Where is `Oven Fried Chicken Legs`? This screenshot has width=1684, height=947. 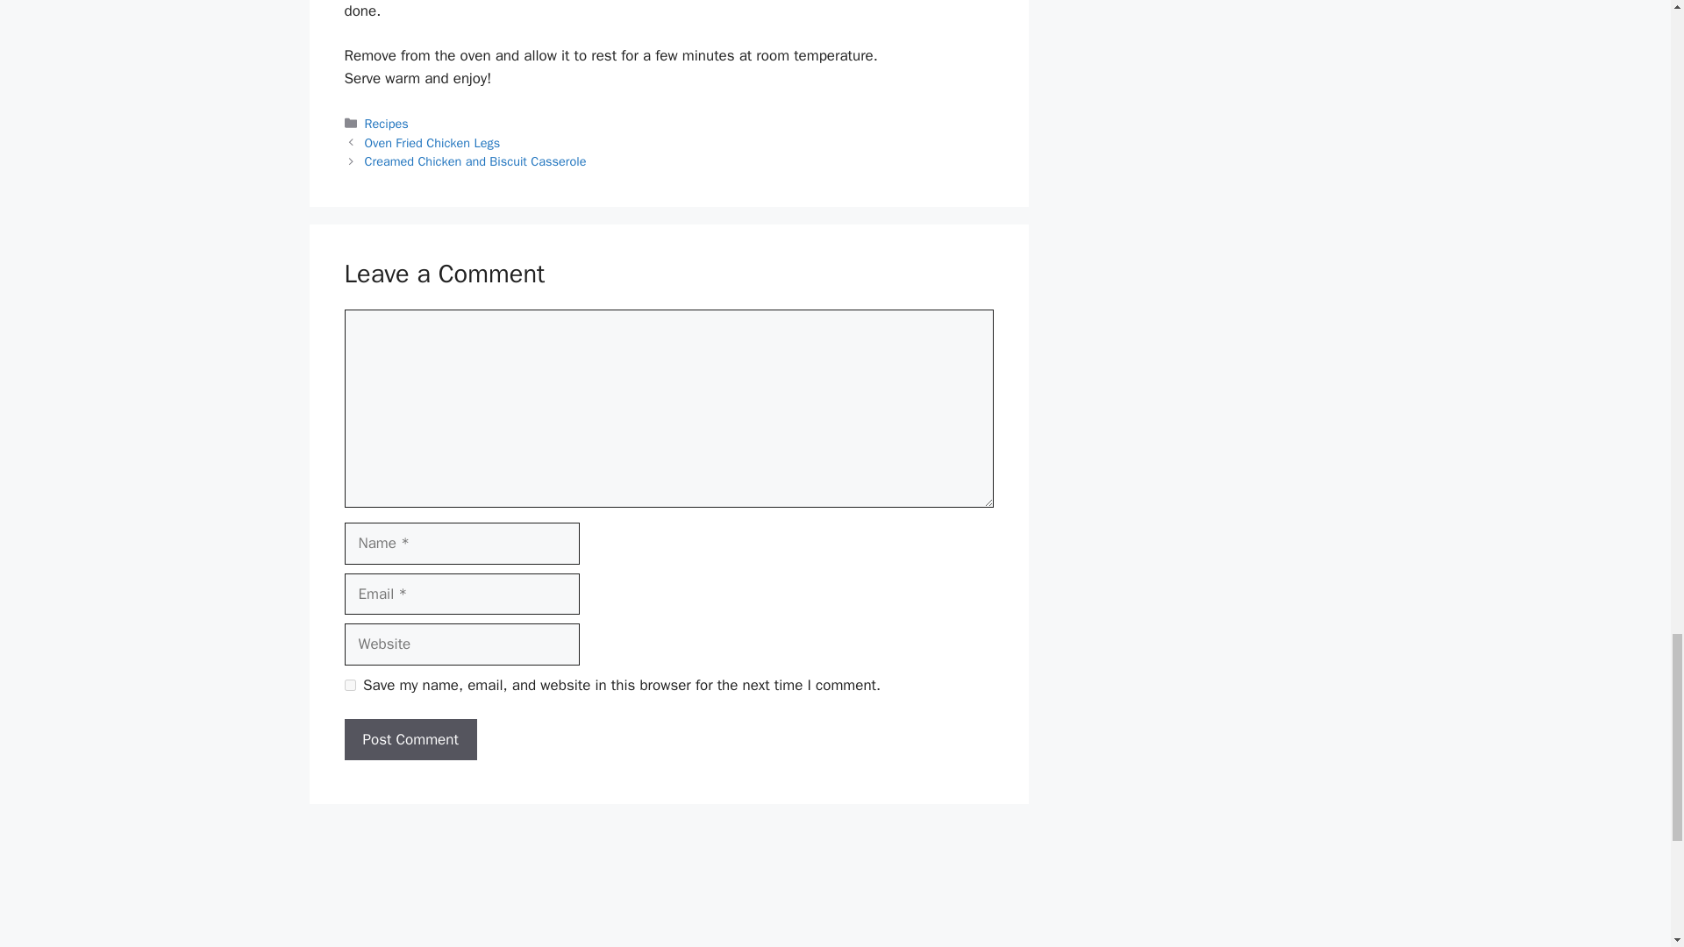
Oven Fried Chicken Legs is located at coordinates (432, 142).